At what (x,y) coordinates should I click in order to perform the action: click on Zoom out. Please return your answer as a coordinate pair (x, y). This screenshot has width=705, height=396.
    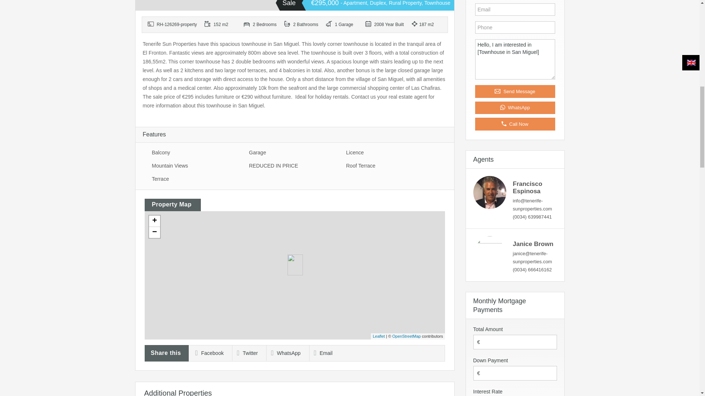
    Looking at the image, I should click on (154, 232).